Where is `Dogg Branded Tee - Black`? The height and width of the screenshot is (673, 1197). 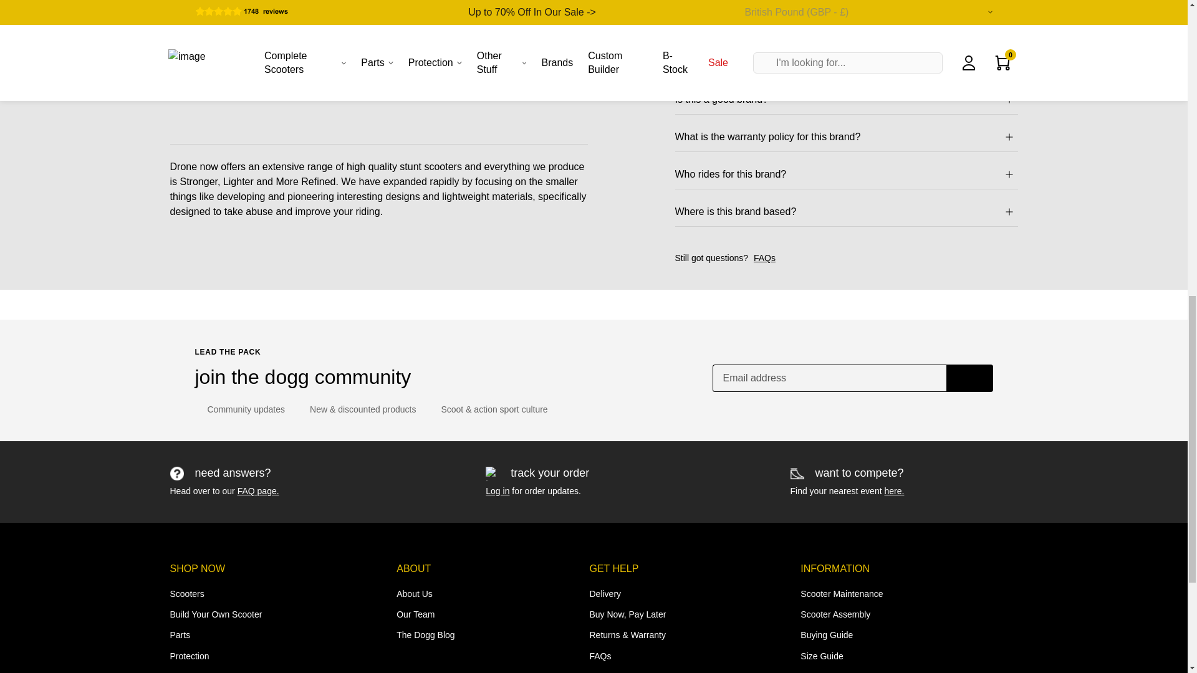 Dogg Branded Tee - Black is located at coordinates (486, 211).